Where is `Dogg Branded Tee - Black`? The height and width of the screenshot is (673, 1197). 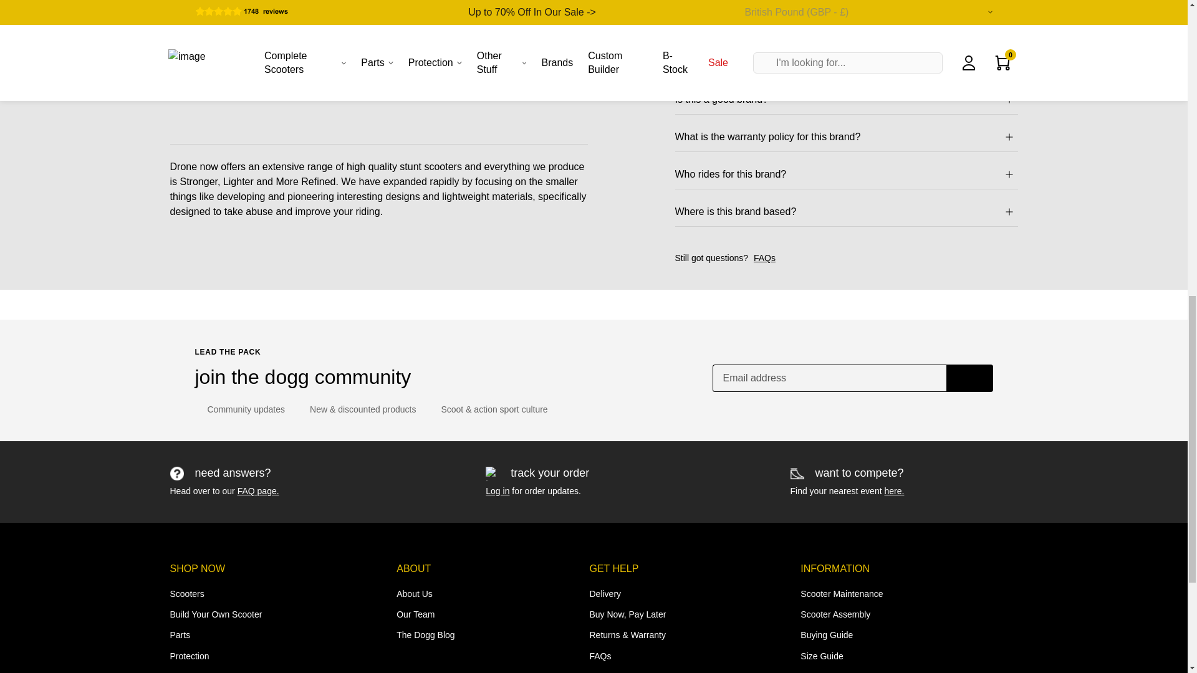 Dogg Branded Tee - Black is located at coordinates (486, 211).